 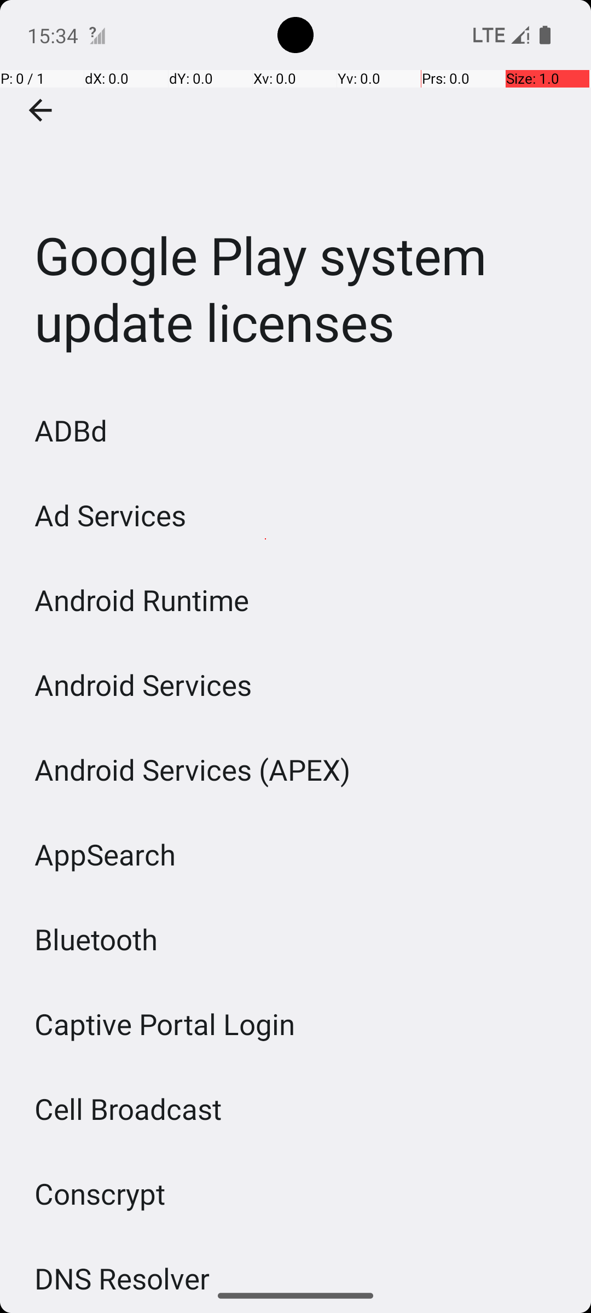 I want to click on DNS Resolver, so click(x=122, y=1269).